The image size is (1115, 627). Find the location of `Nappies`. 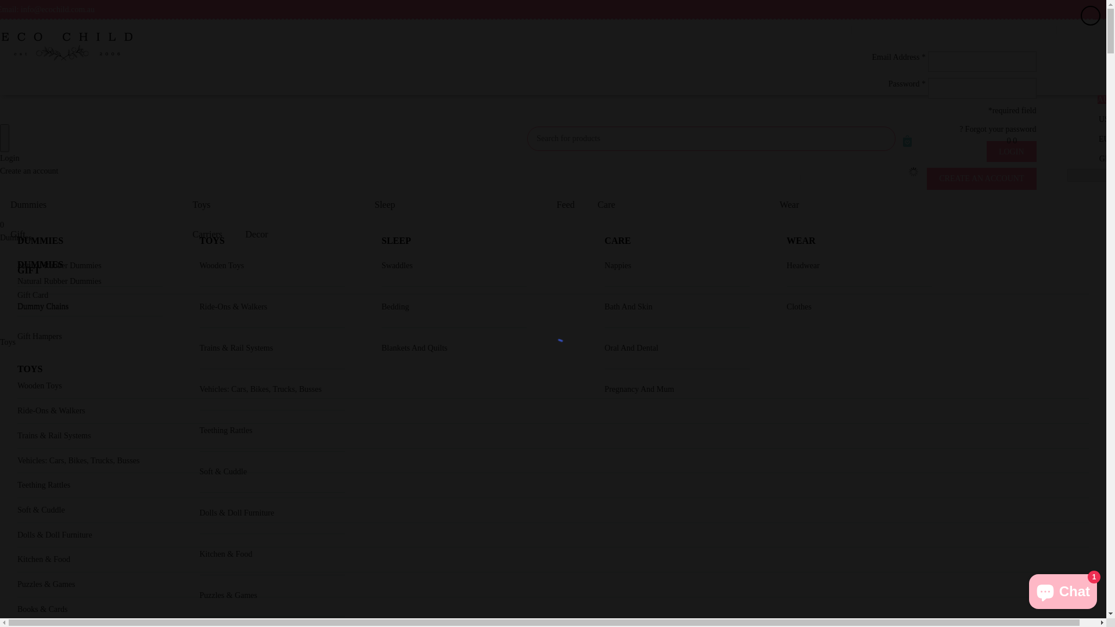

Nappies is located at coordinates (618, 266).